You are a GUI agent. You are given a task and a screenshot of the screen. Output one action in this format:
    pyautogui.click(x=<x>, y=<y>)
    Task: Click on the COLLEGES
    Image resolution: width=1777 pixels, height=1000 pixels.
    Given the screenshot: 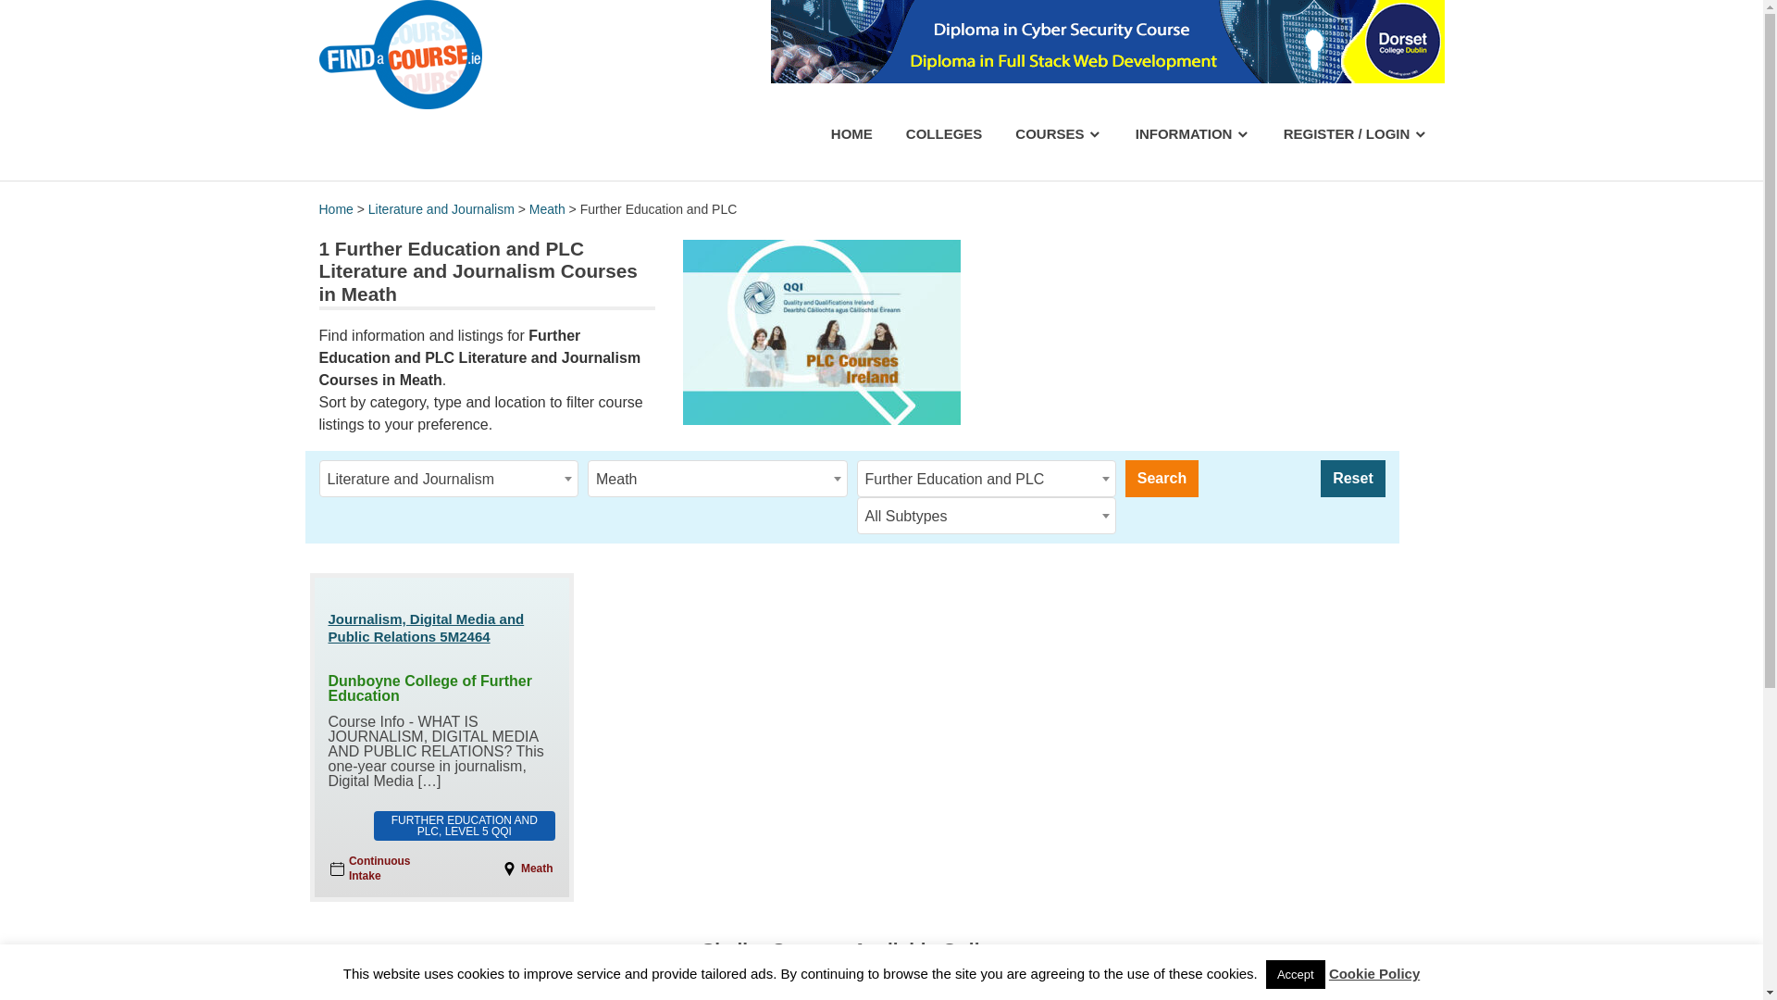 What is the action you would take?
    pyautogui.click(x=944, y=133)
    